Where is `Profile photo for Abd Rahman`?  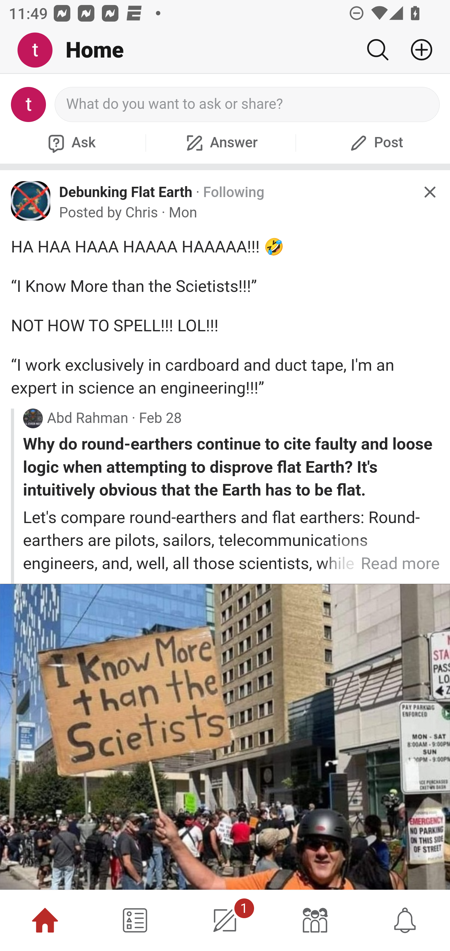 Profile photo for Abd Rahman is located at coordinates (32, 419).